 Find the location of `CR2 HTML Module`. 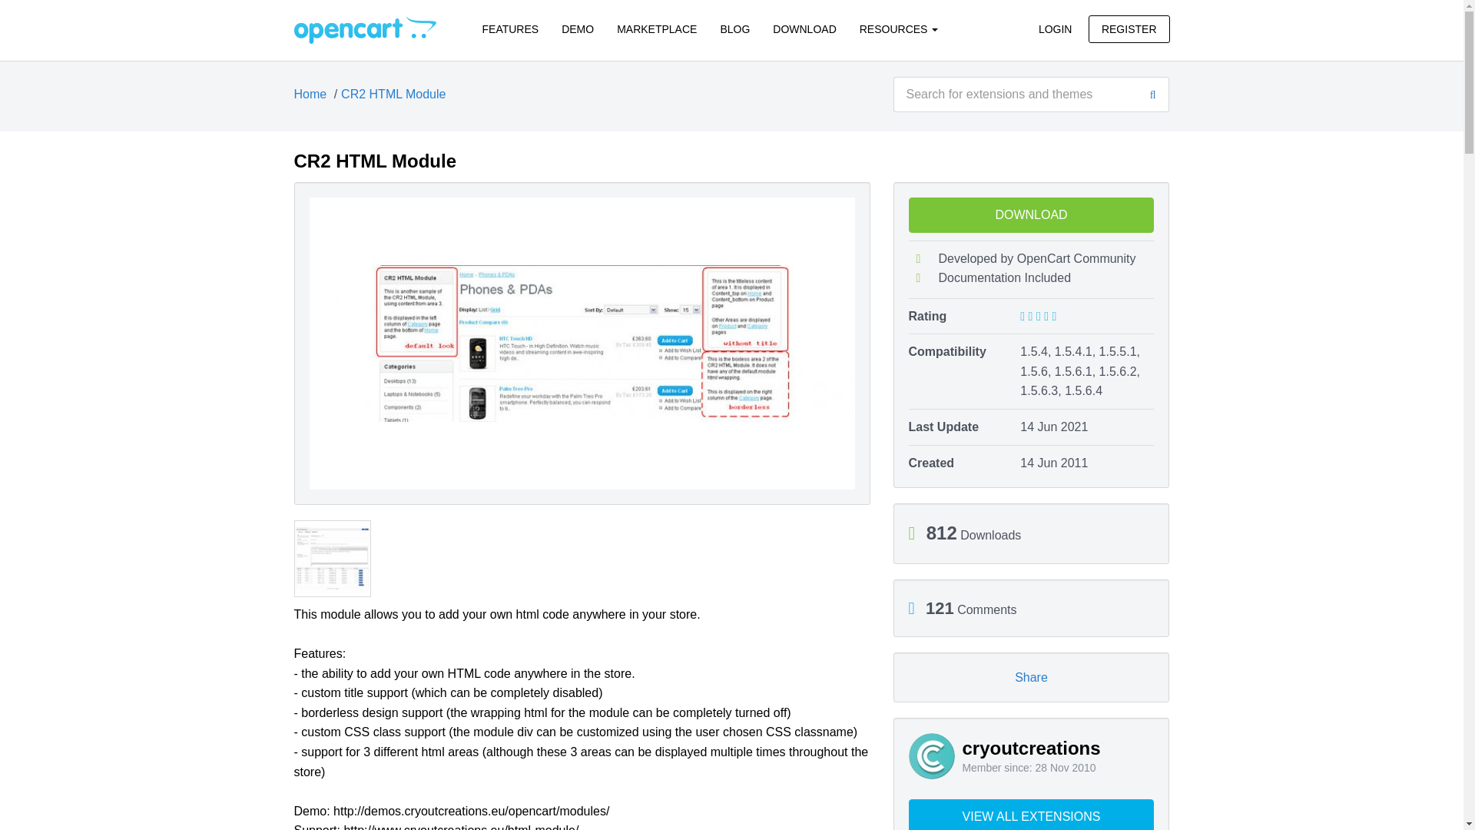

CR2 HTML Module is located at coordinates (393, 94).